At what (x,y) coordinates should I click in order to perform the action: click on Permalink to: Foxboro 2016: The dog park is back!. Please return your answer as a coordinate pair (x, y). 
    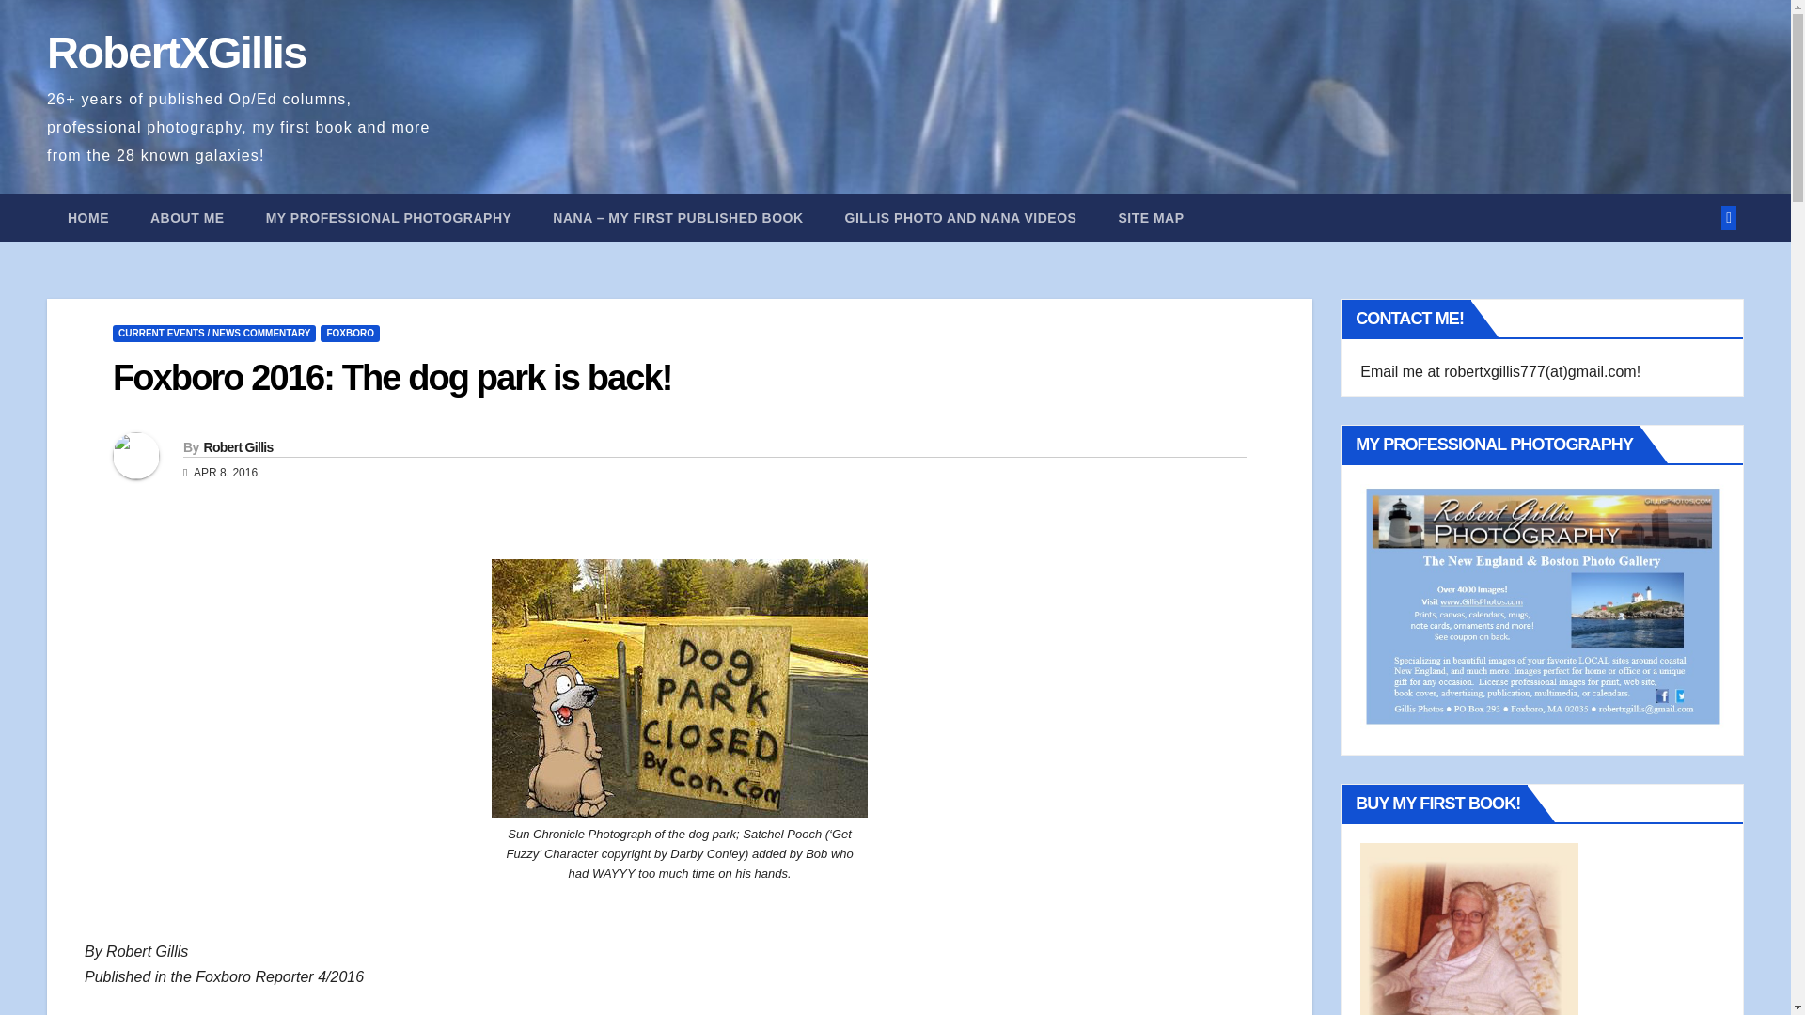
    Looking at the image, I should click on (391, 378).